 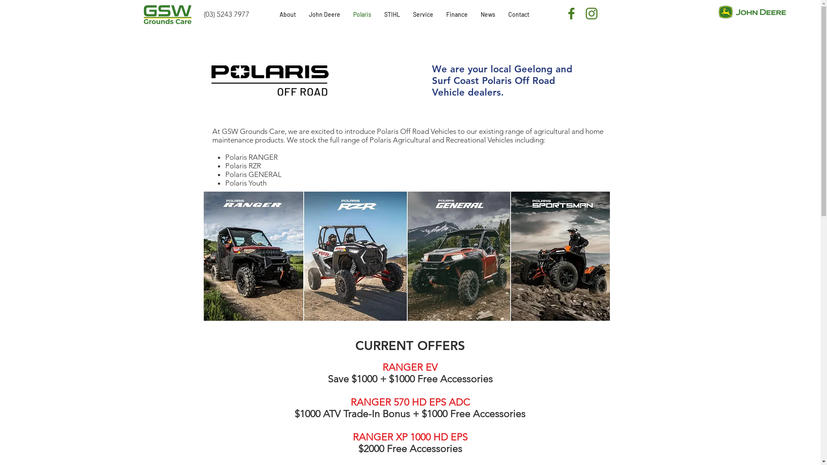 What do you see at coordinates (392, 15) in the screenshot?
I see `STIHL` at bounding box center [392, 15].